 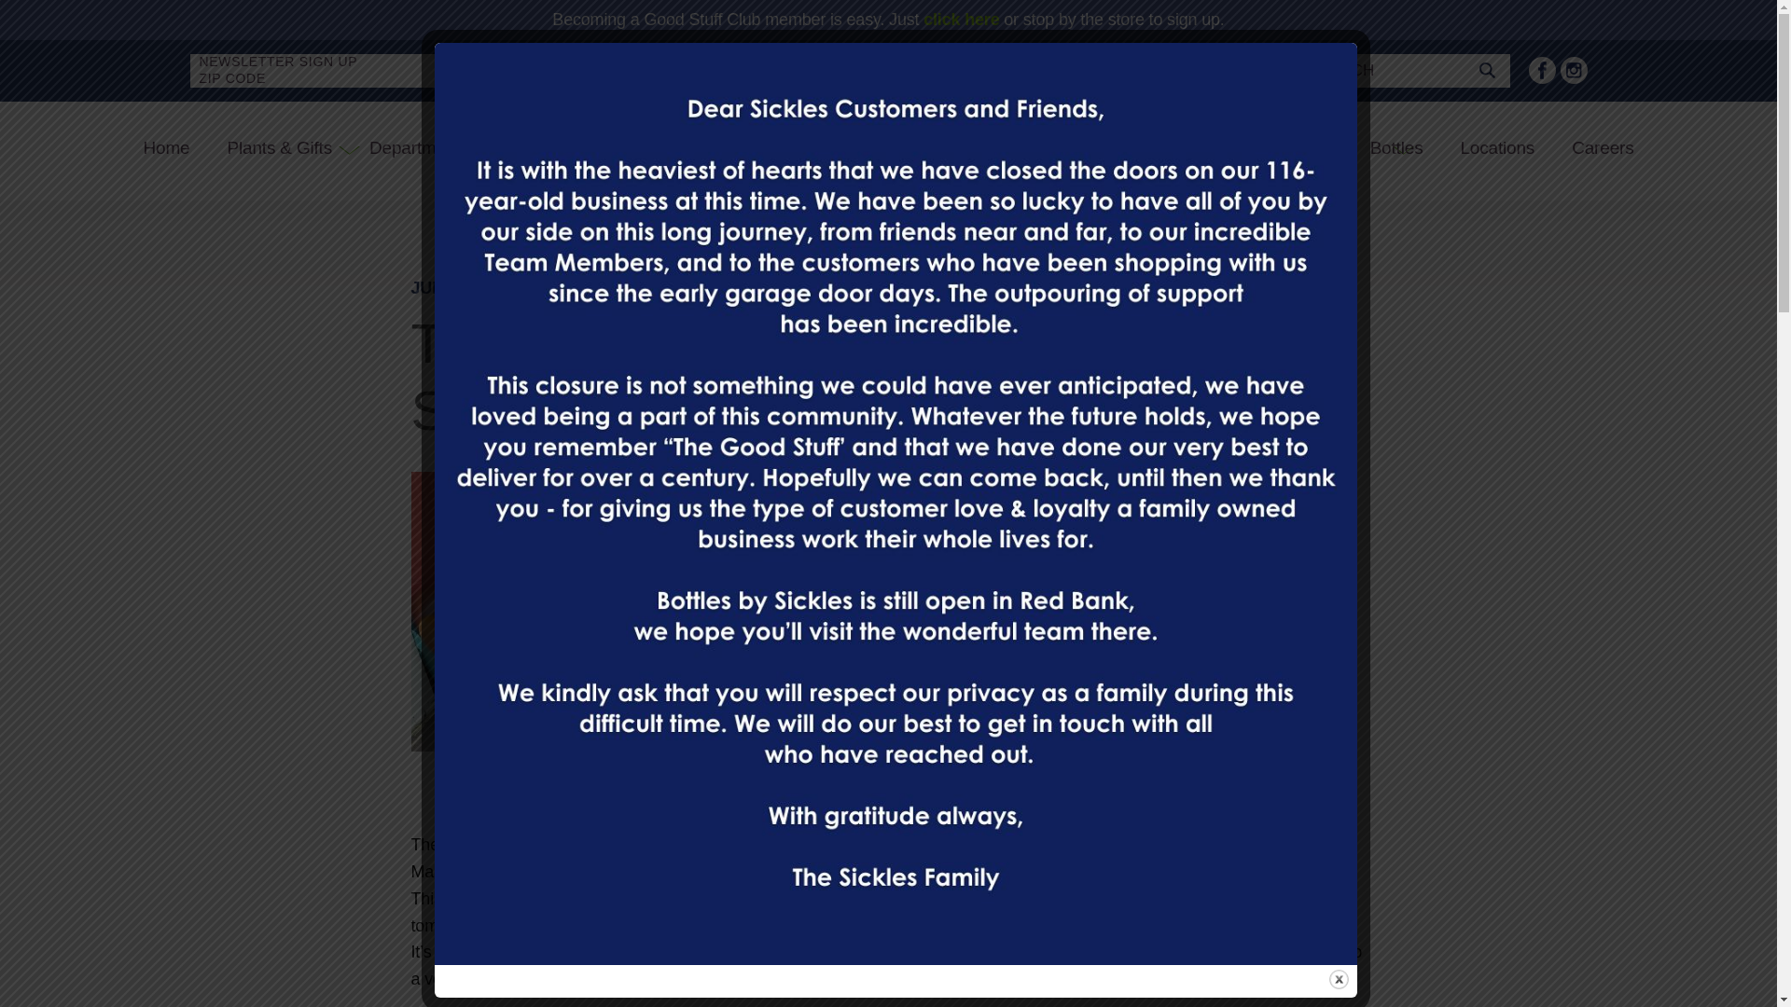 I want to click on Sickles - Since 1908, so click(x=757, y=147).